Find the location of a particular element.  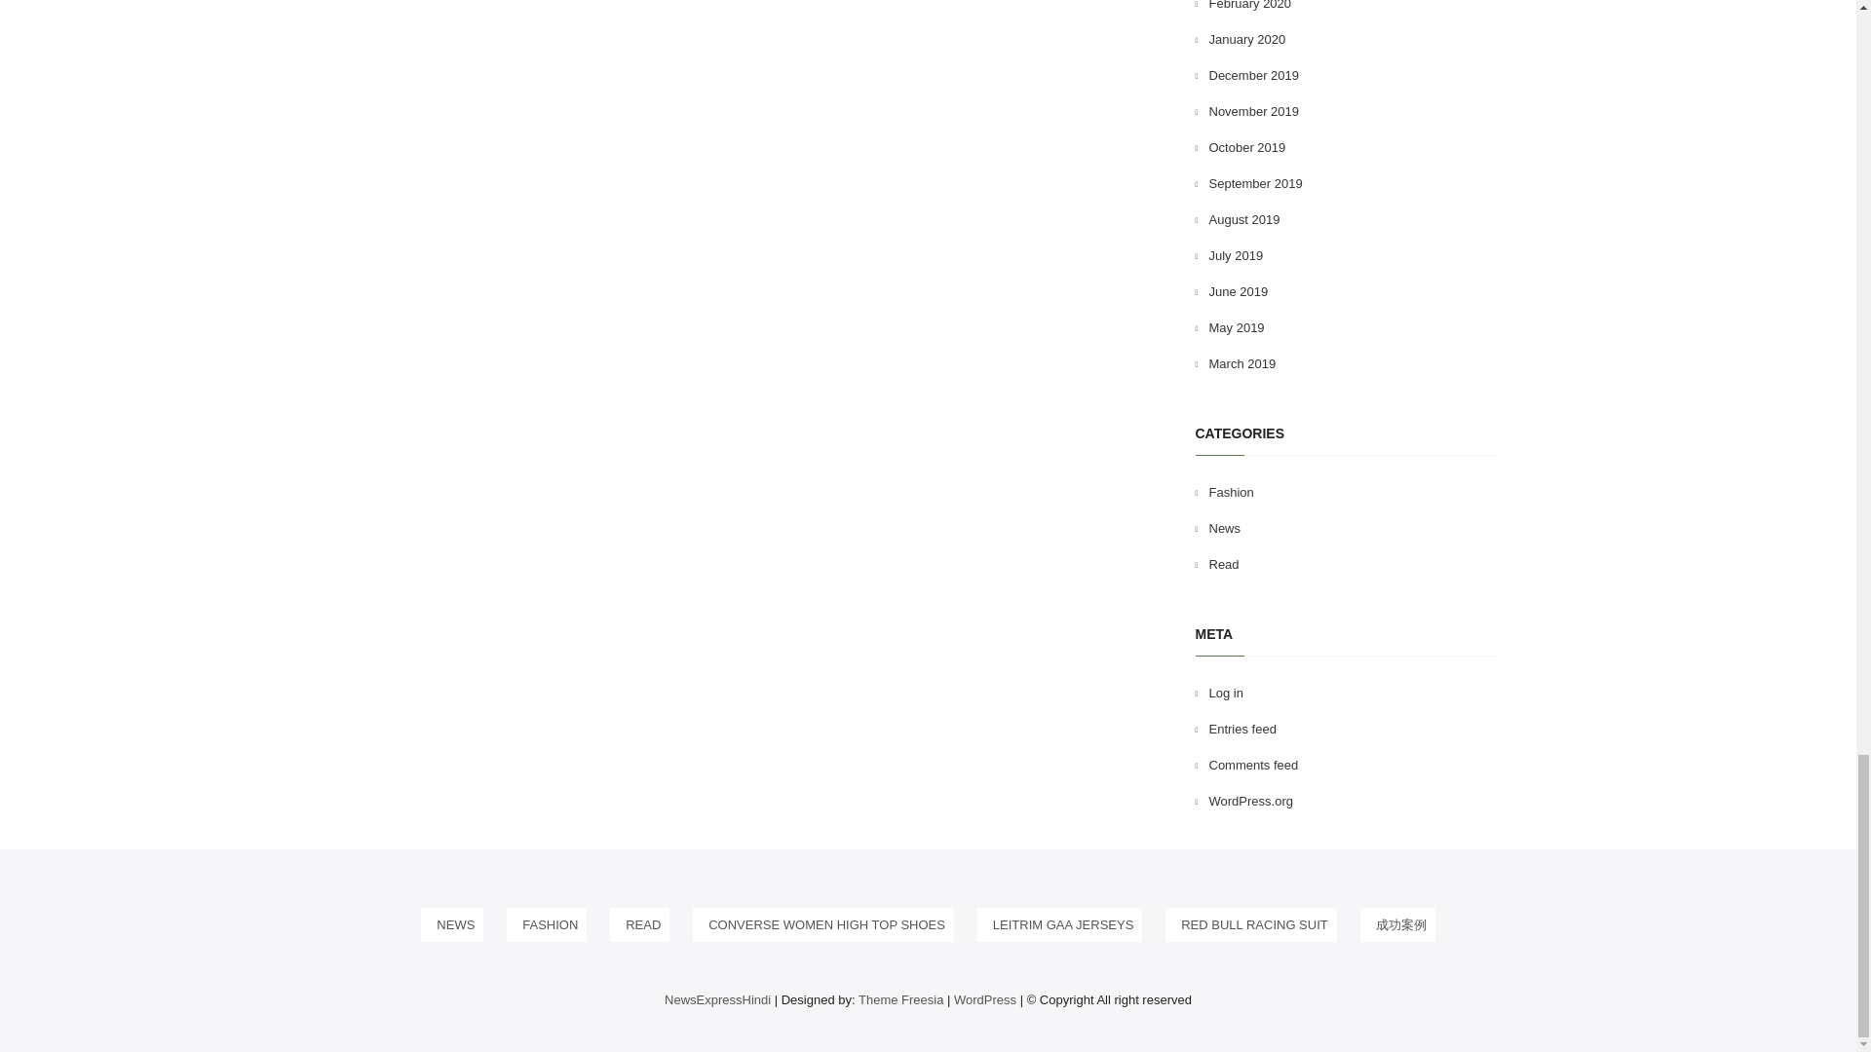

Theme Freesia is located at coordinates (900, 999).